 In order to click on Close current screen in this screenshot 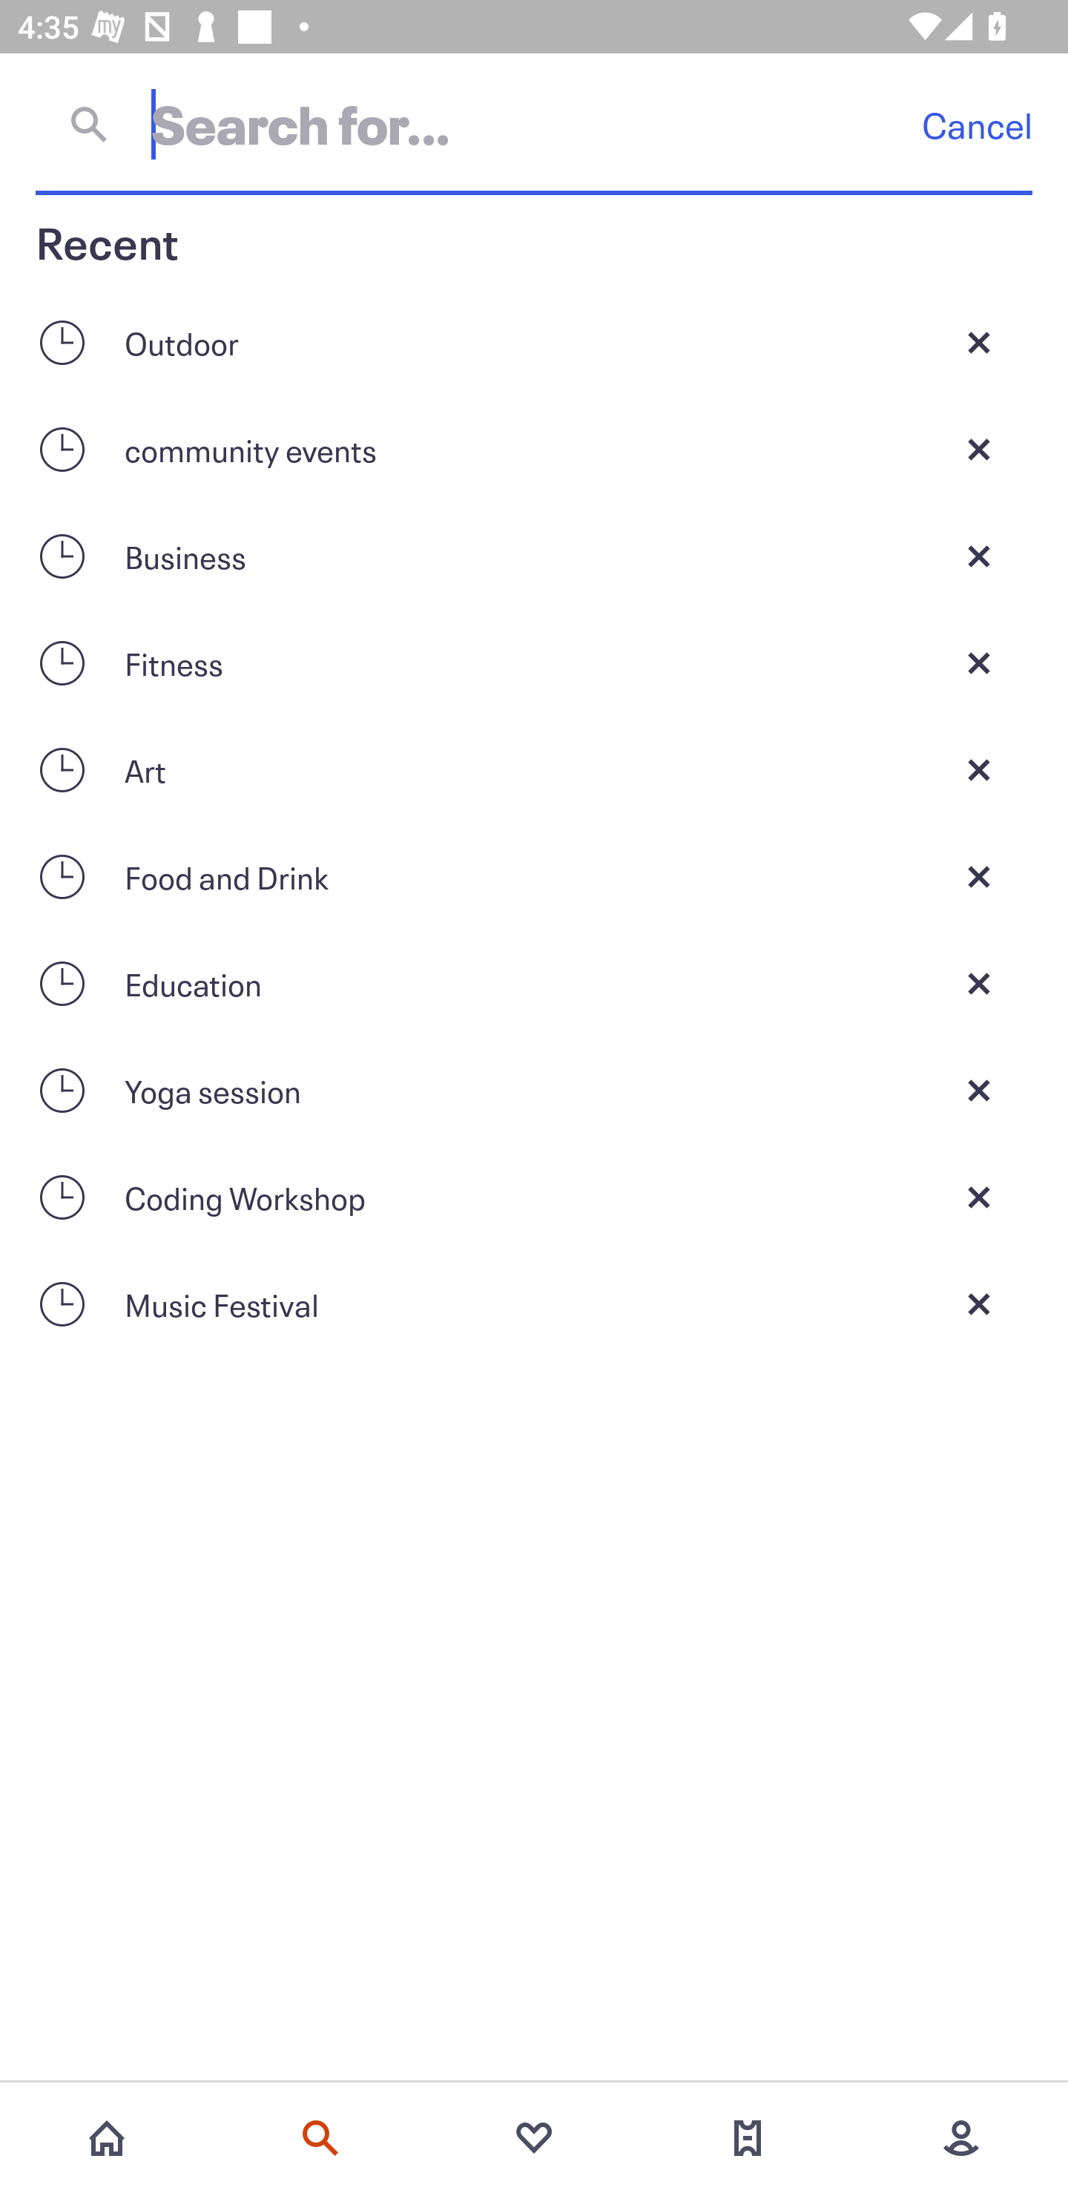, I will do `click(979, 984)`.